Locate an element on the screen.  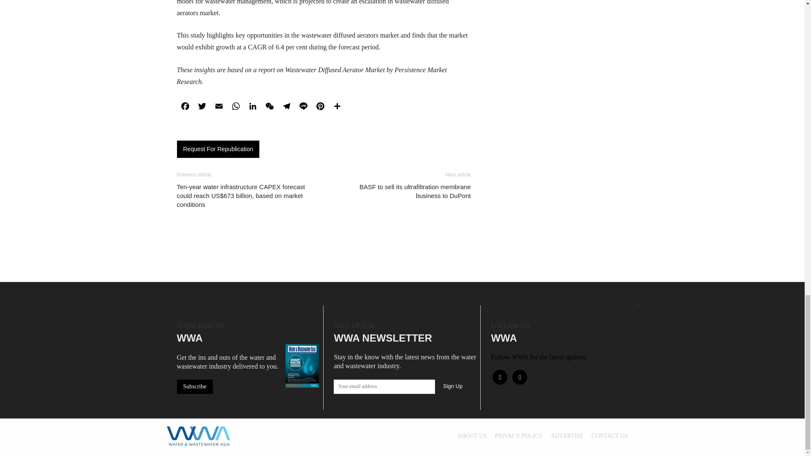
Line is located at coordinates (303, 106).